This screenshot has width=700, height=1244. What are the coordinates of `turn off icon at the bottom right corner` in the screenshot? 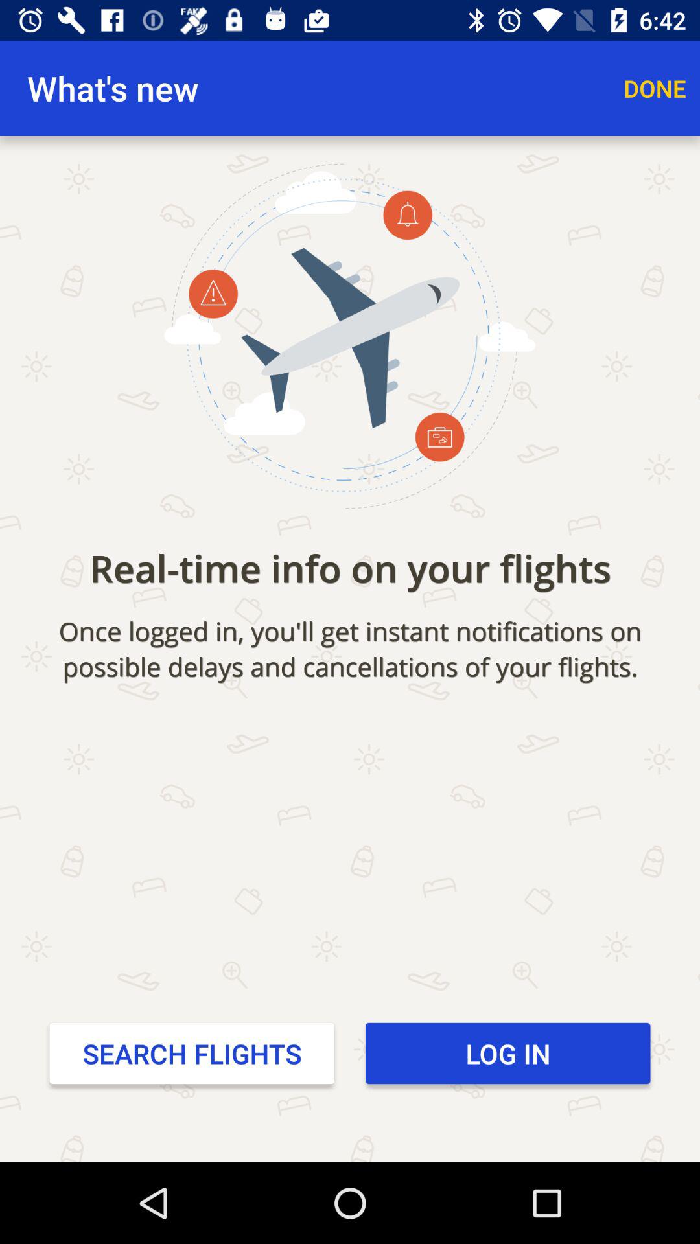 It's located at (508, 1053).